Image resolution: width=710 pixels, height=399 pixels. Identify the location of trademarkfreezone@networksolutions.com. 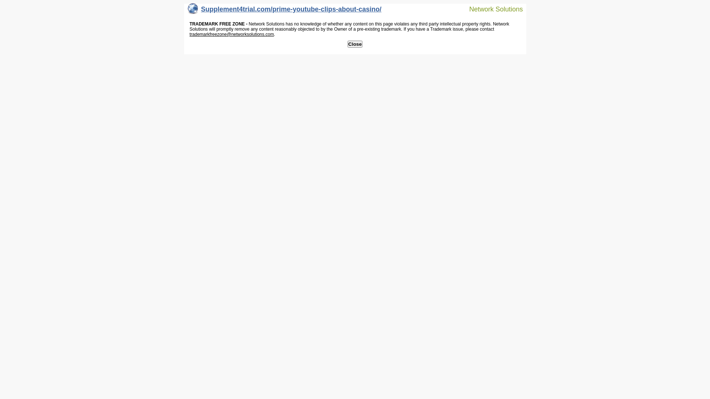
(231, 34).